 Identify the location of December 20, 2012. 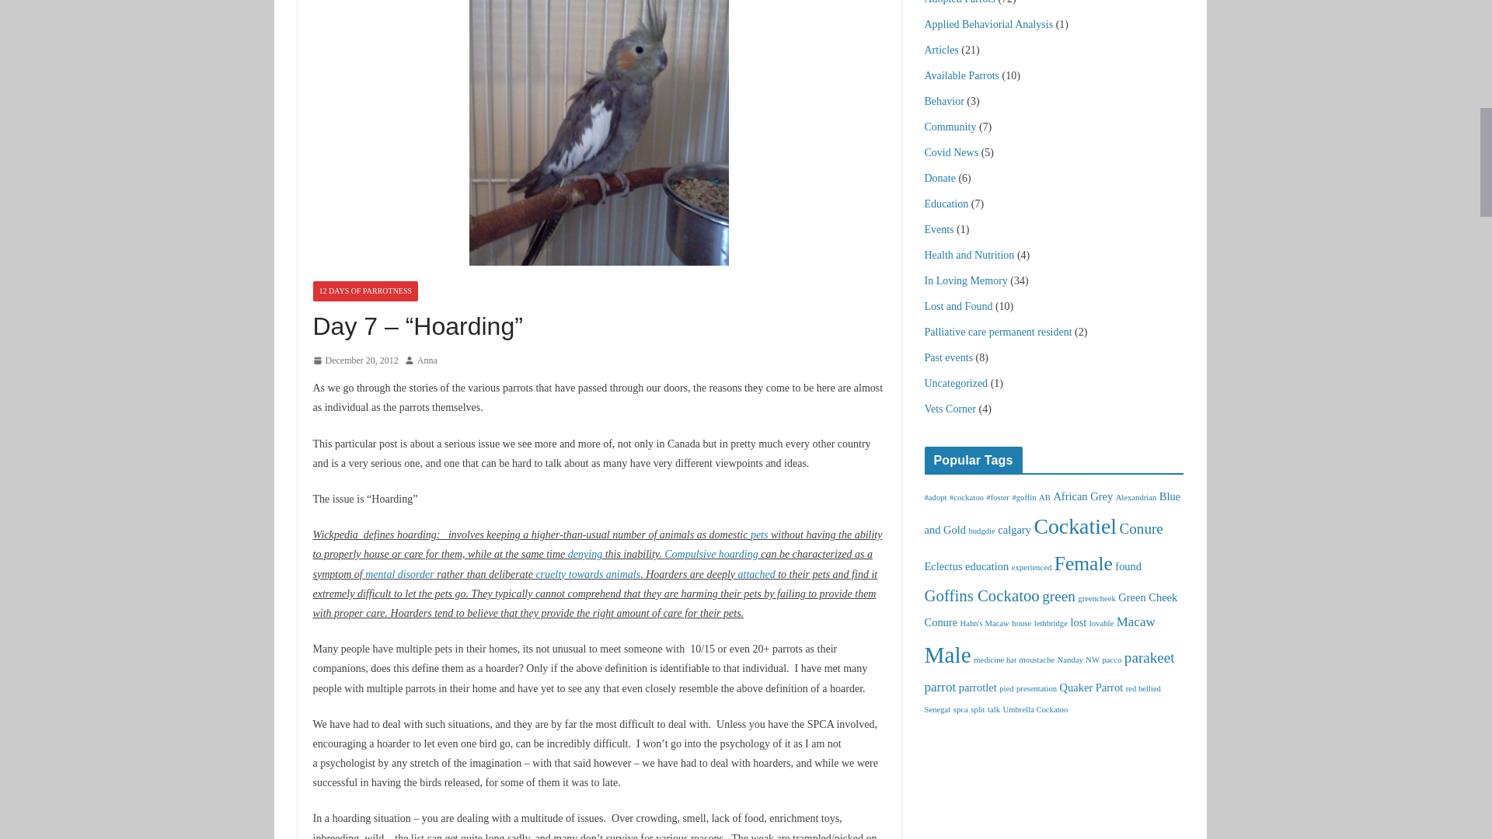
(354, 360).